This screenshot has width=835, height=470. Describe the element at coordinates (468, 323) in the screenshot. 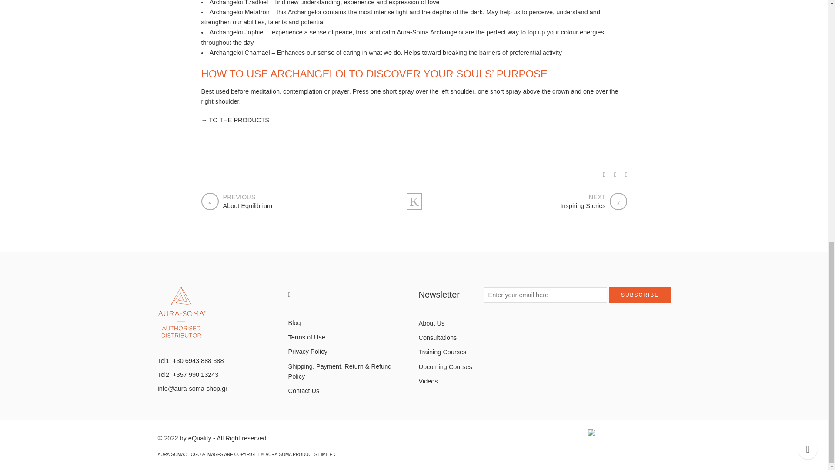

I see `About Us` at that location.